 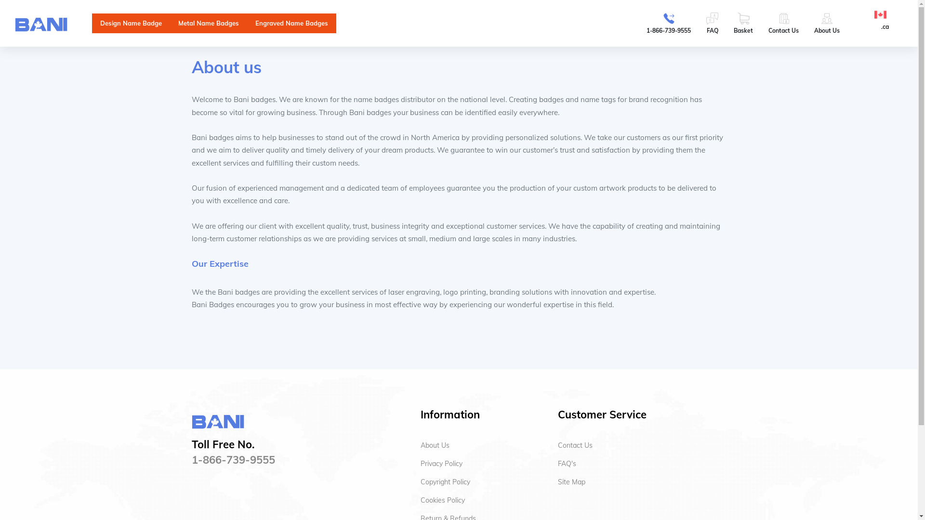 I want to click on Copyright Policy, so click(x=445, y=482).